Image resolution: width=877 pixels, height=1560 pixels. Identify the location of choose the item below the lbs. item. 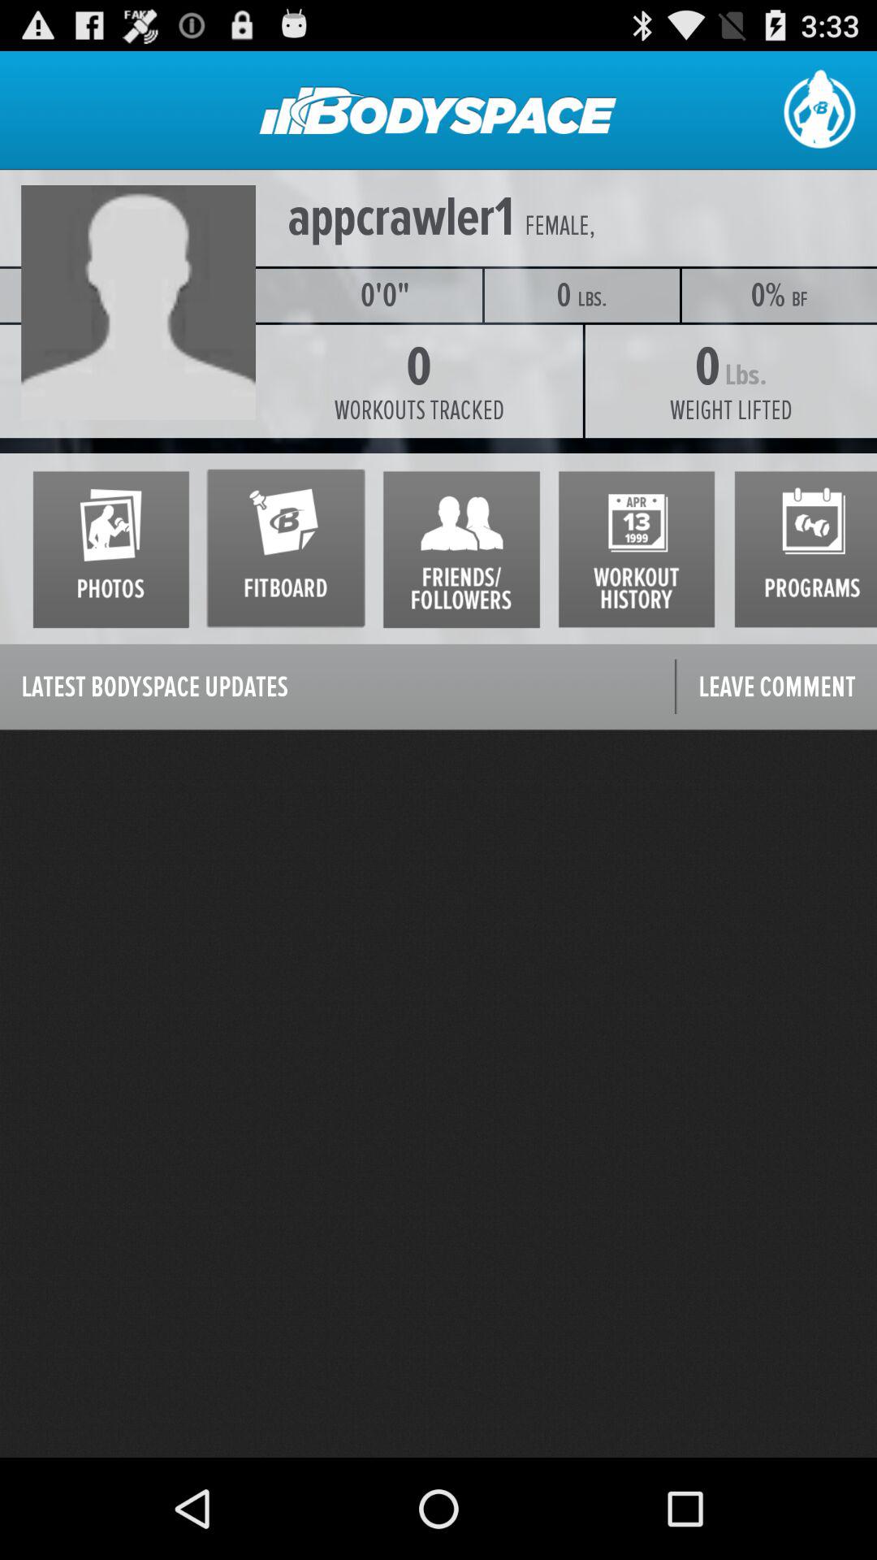
(731, 410).